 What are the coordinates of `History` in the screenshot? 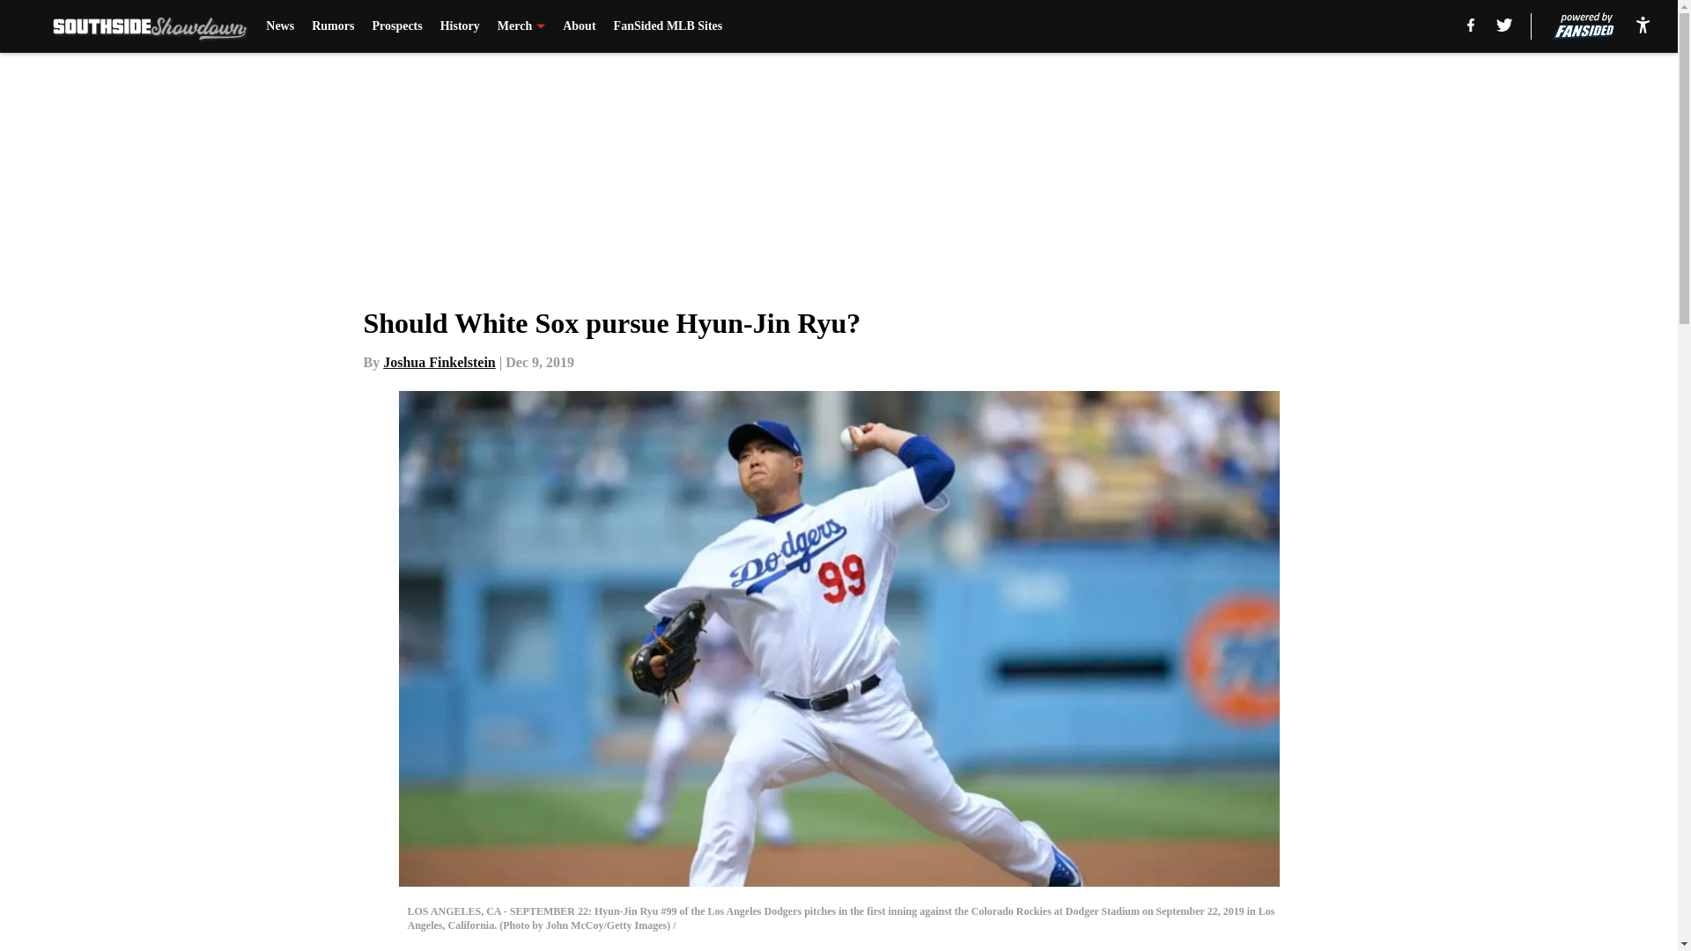 It's located at (460, 26).